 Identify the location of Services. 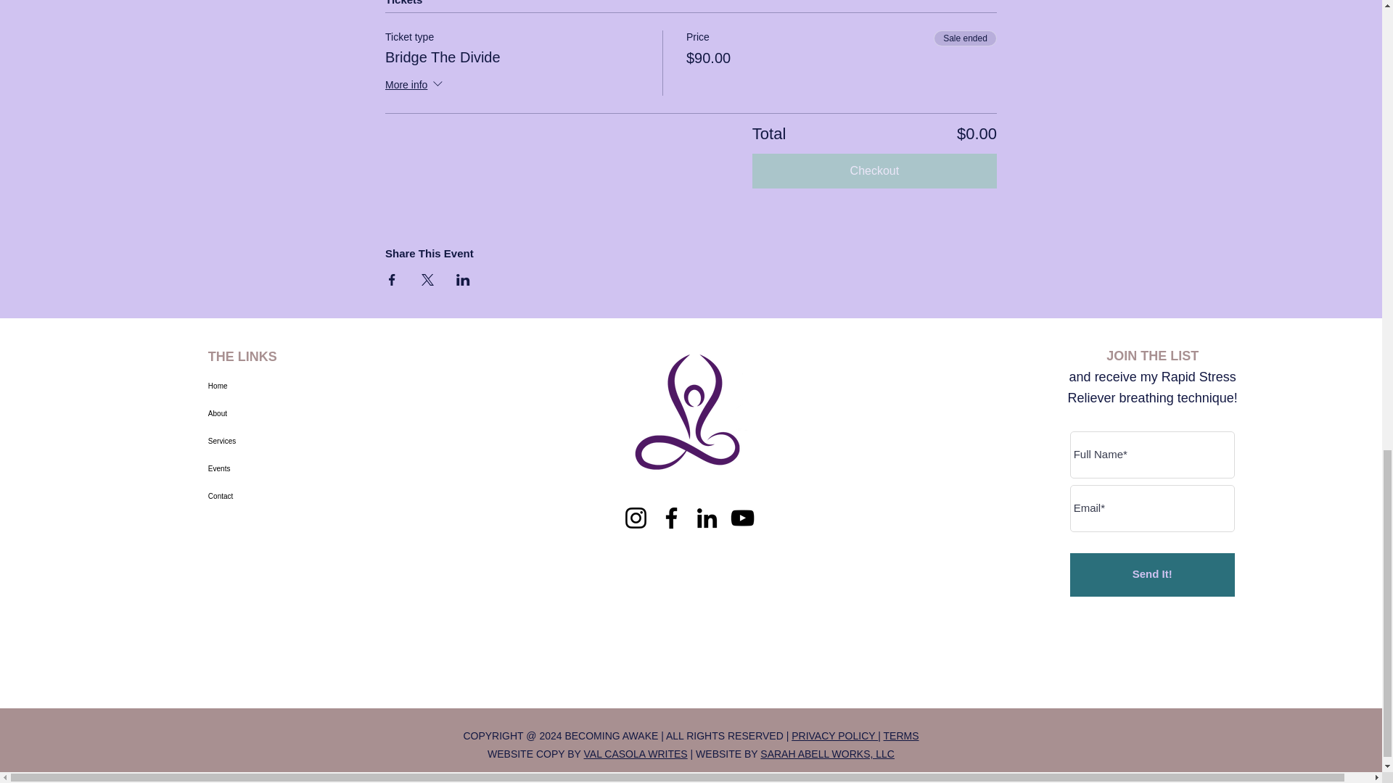
(259, 441).